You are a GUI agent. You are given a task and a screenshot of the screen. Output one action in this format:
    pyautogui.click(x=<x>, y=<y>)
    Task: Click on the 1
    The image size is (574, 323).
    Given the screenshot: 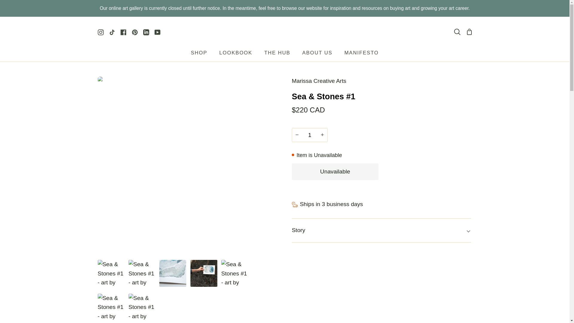 What is the action you would take?
    pyautogui.click(x=310, y=135)
    